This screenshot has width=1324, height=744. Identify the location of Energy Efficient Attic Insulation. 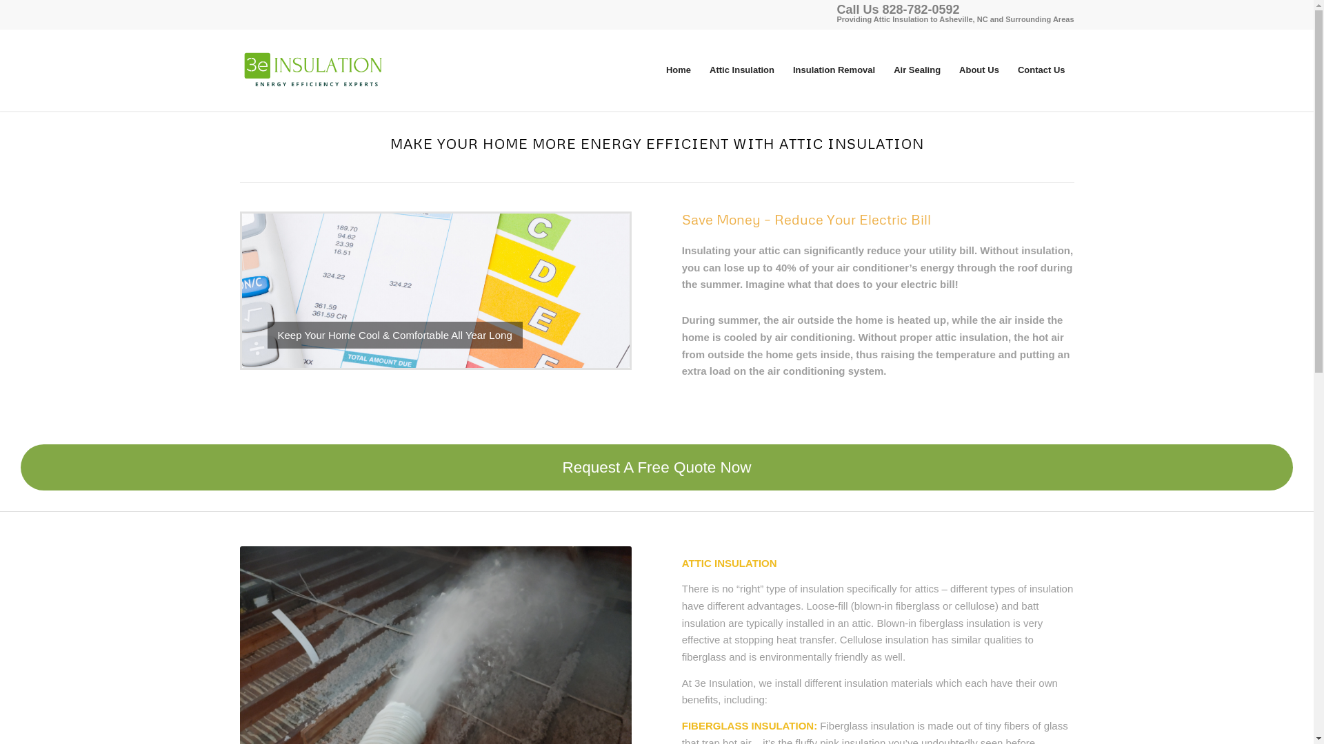
(436, 291).